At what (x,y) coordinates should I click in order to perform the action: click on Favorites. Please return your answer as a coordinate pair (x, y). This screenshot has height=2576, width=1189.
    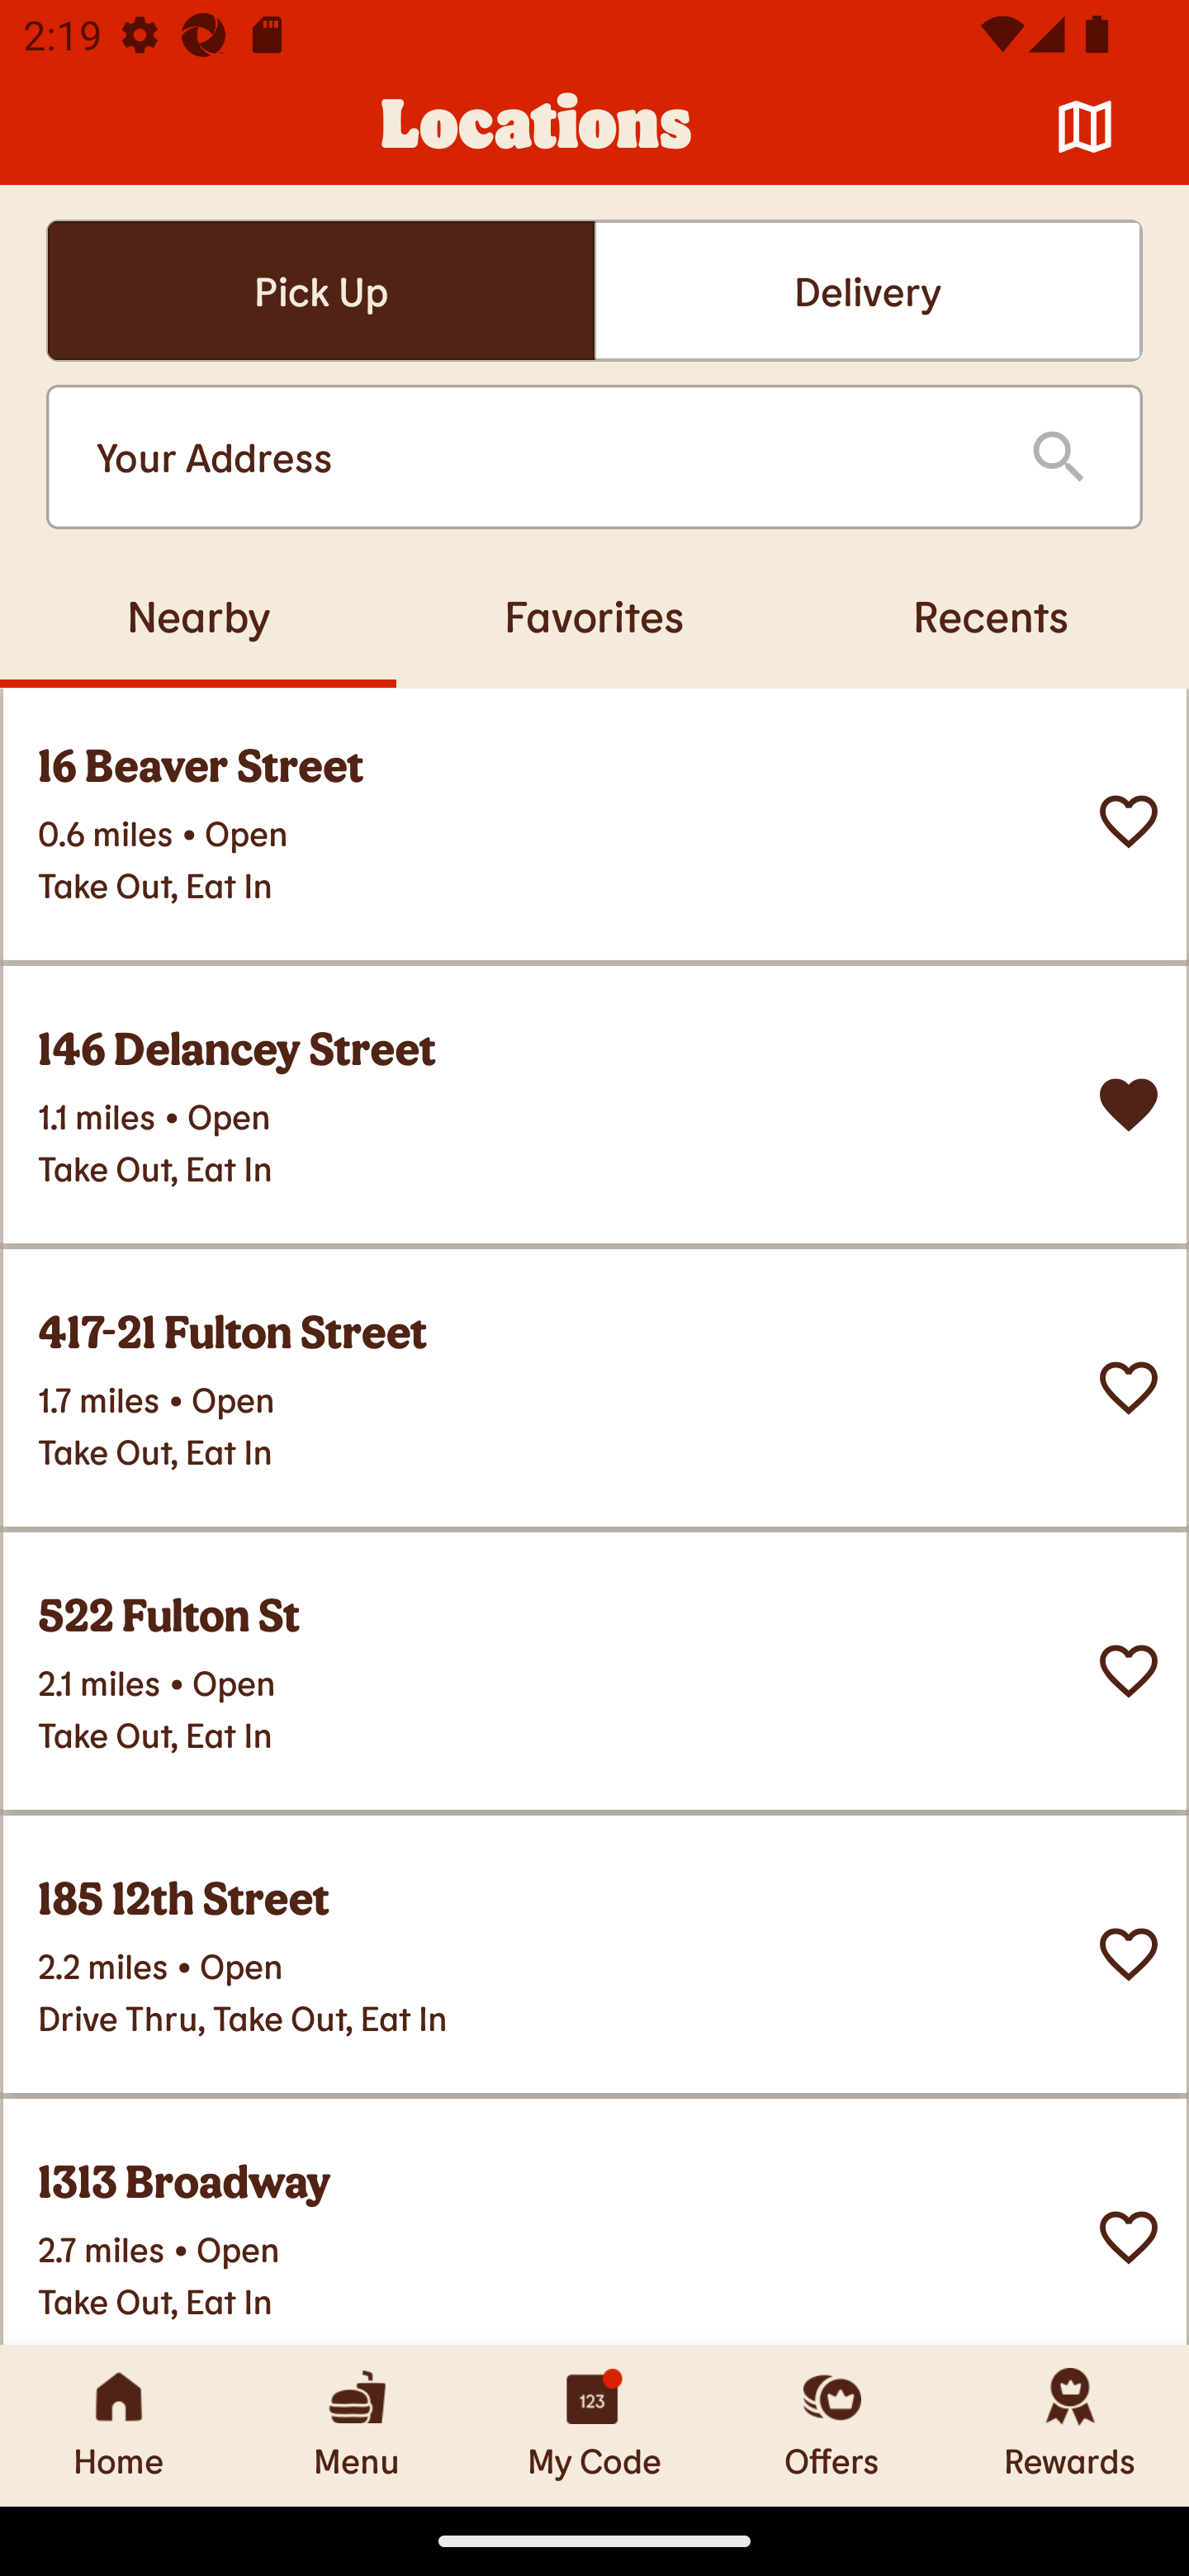
    Looking at the image, I should click on (594, 615).